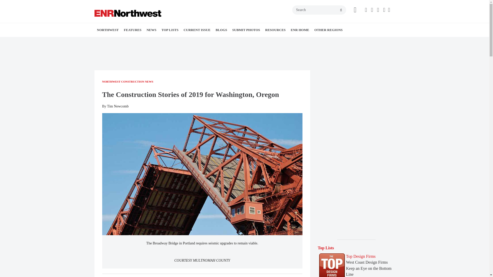 The image size is (493, 277). Describe the element at coordinates (299, 41) in the screenshot. I see `SUBSCRIBE` at that location.